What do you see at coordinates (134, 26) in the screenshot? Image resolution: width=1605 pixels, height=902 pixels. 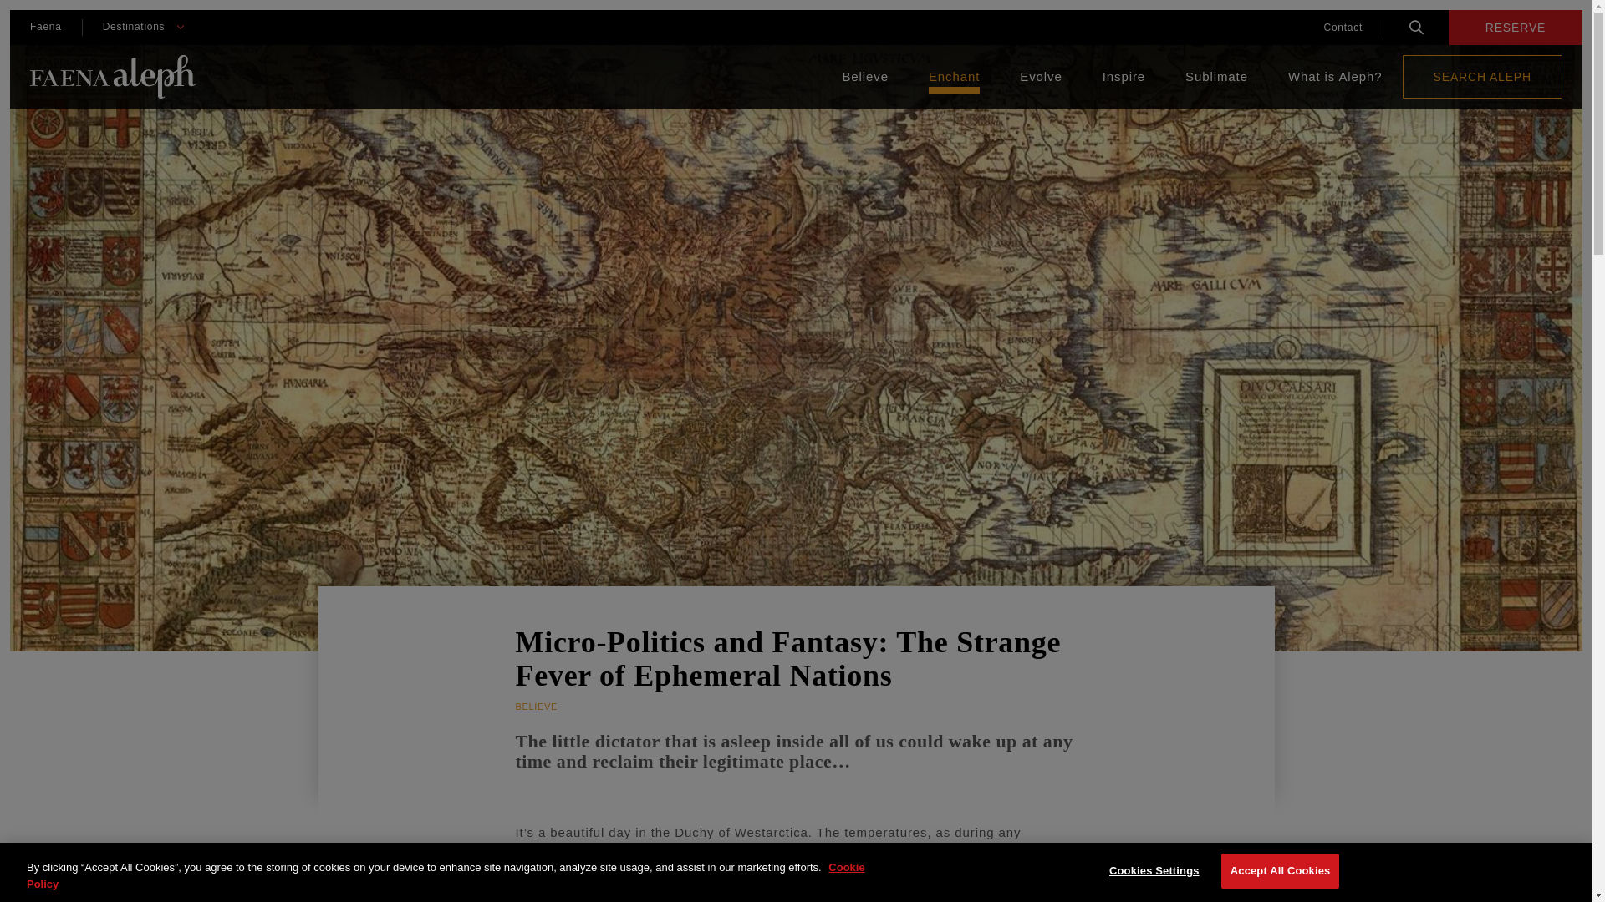 I see `Destinations` at bounding box center [134, 26].